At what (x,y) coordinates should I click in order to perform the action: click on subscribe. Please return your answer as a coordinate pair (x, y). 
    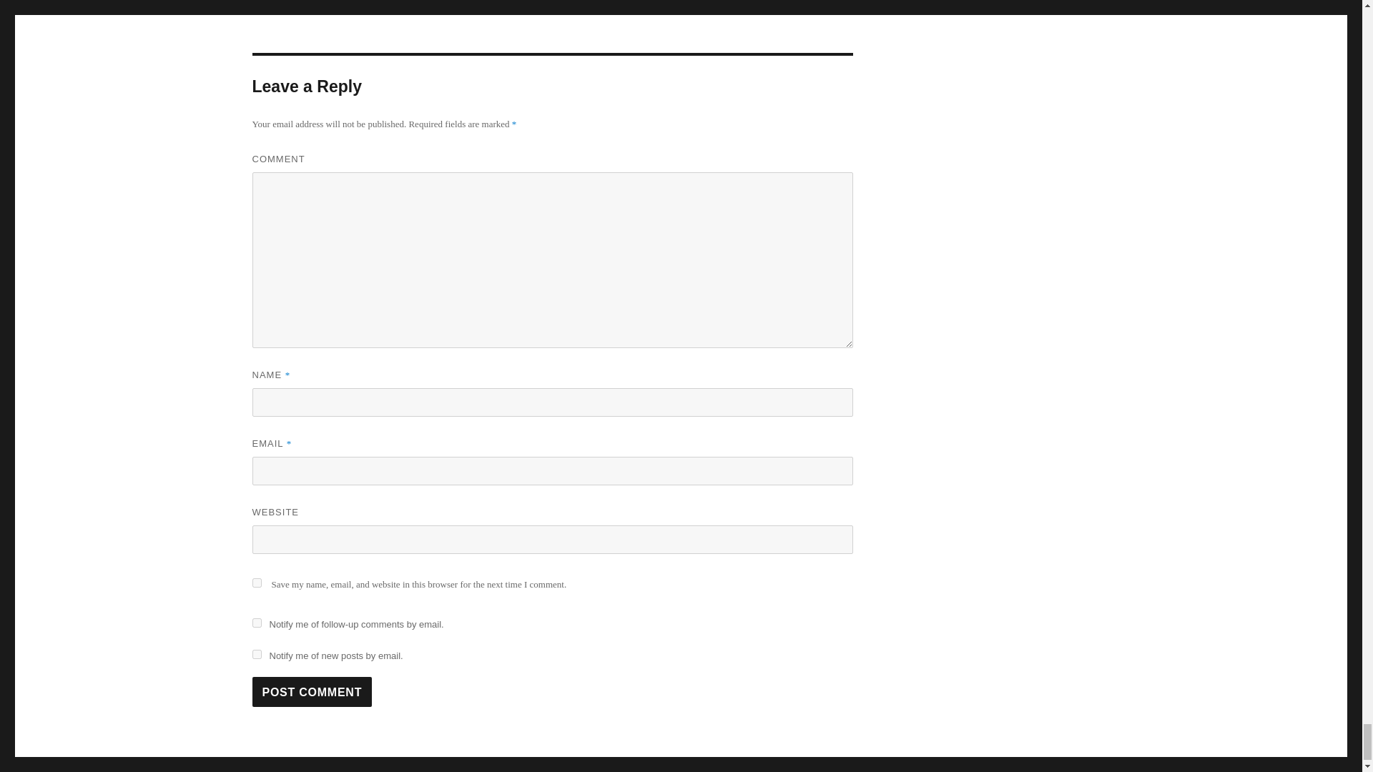
    Looking at the image, I should click on (256, 623).